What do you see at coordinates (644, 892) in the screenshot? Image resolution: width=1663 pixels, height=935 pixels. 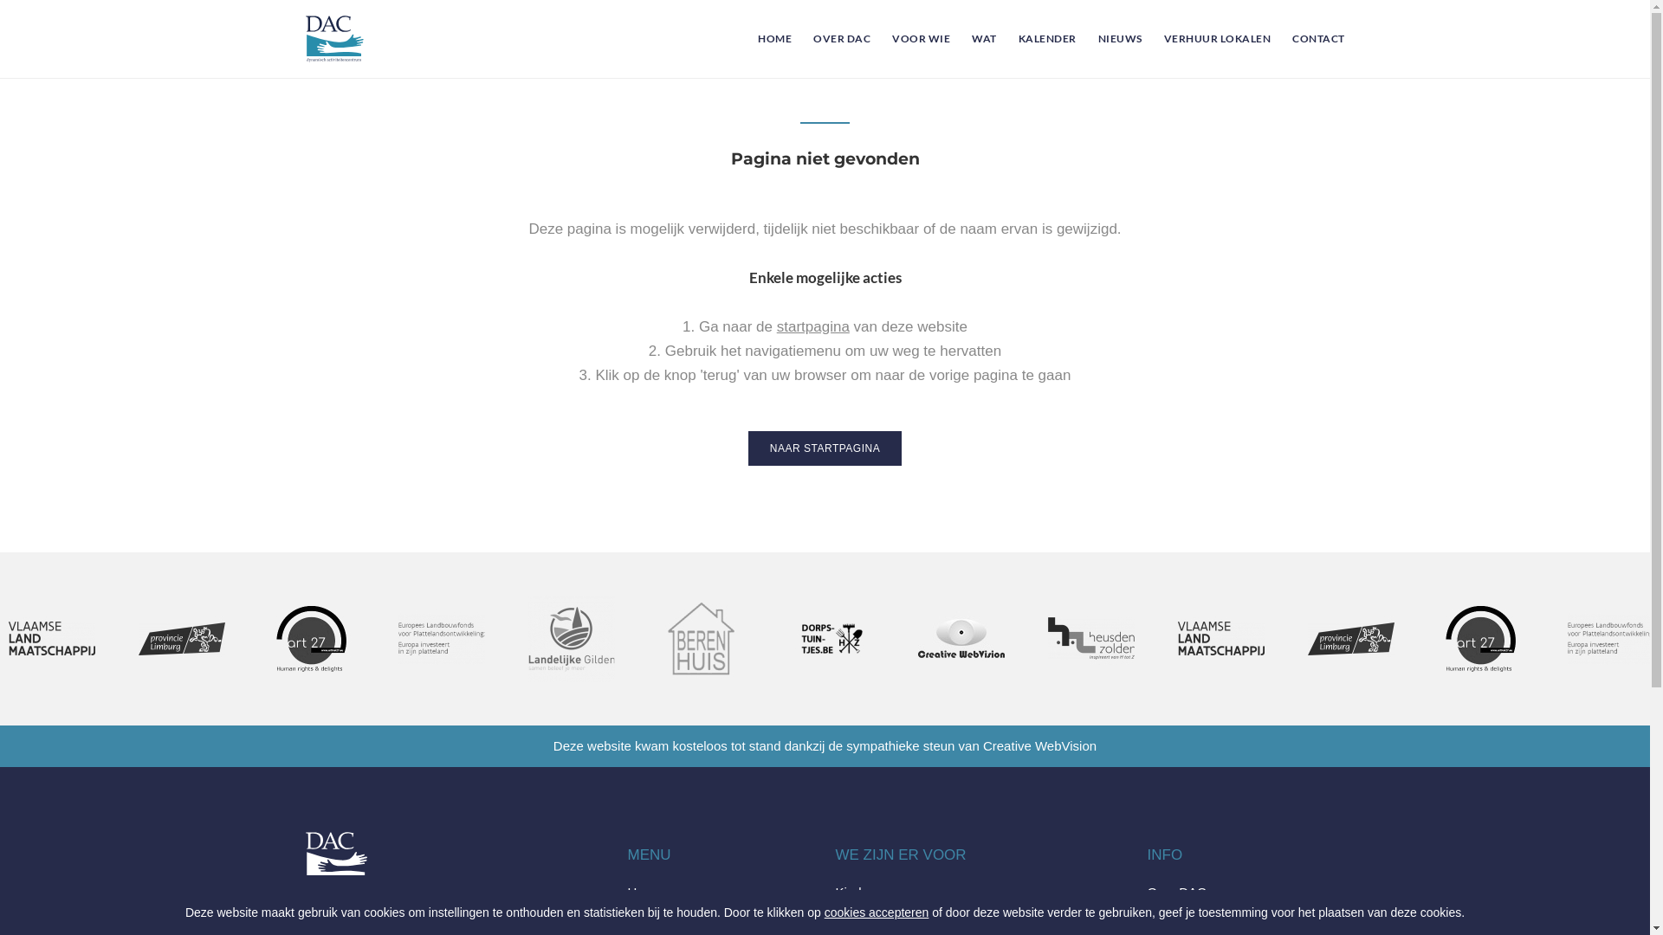 I see `Home` at bounding box center [644, 892].